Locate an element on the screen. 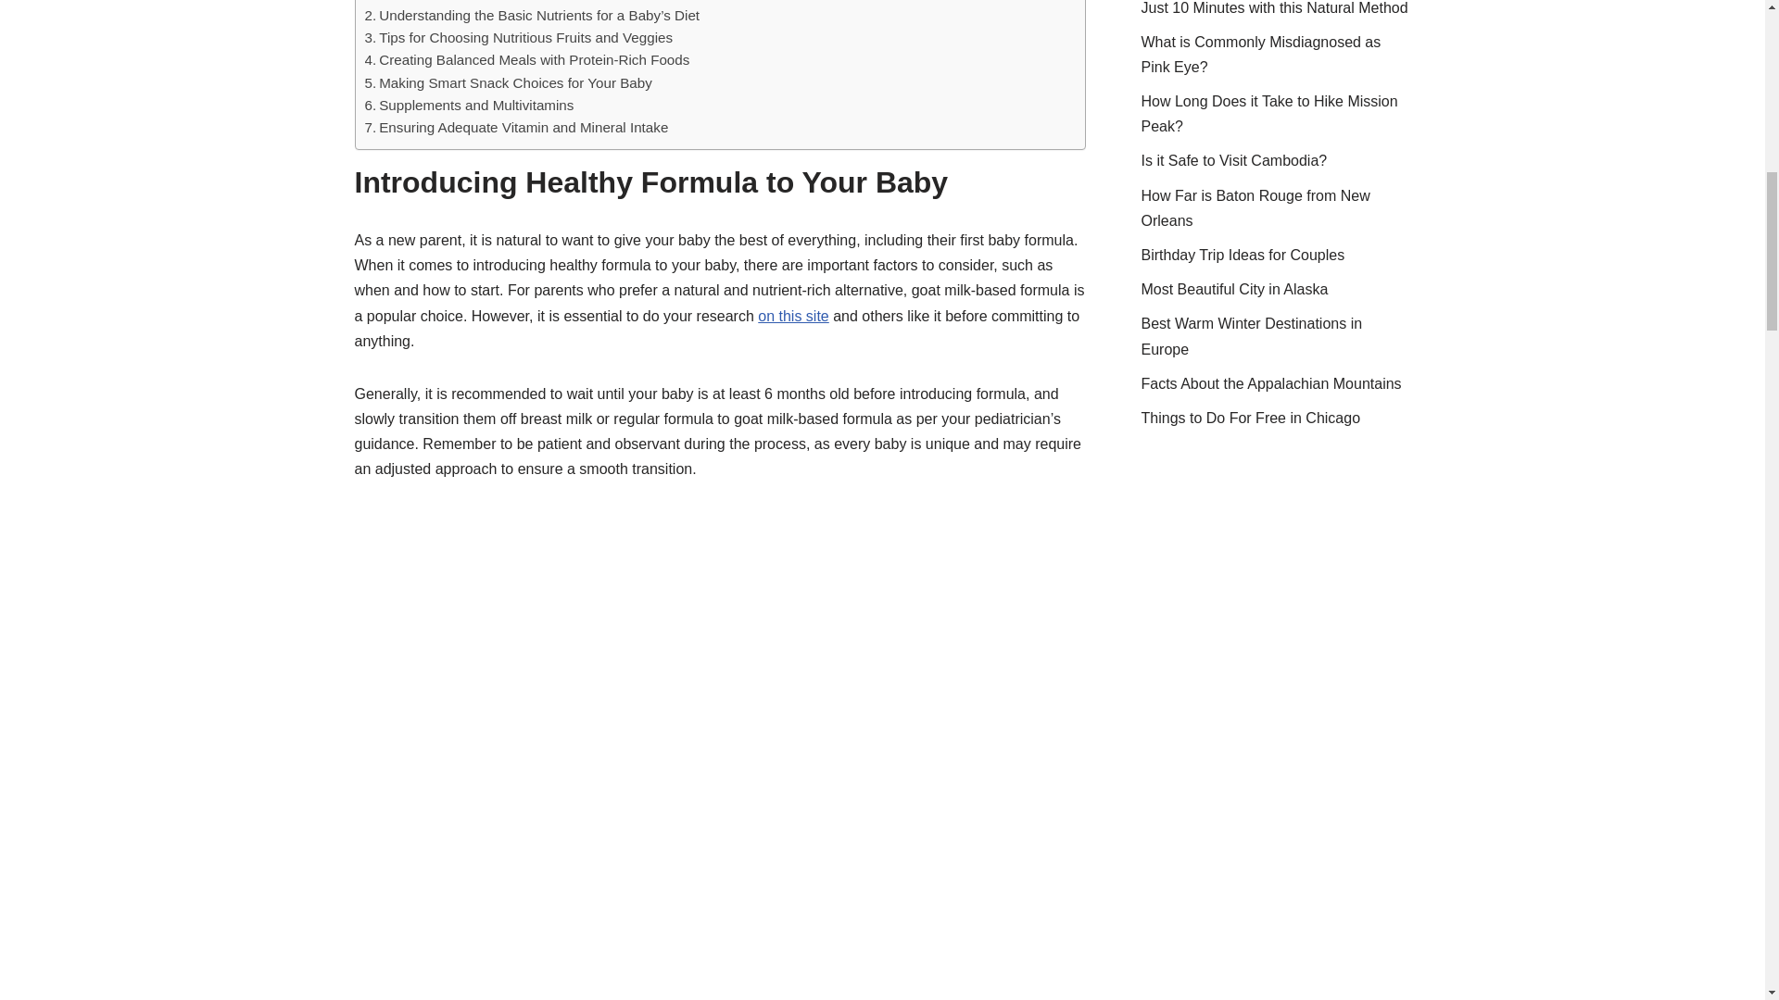 Image resolution: width=1779 pixels, height=1000 pixels. Introducing Healthy Formula to Your Baby is located at coordinates (502, 2).